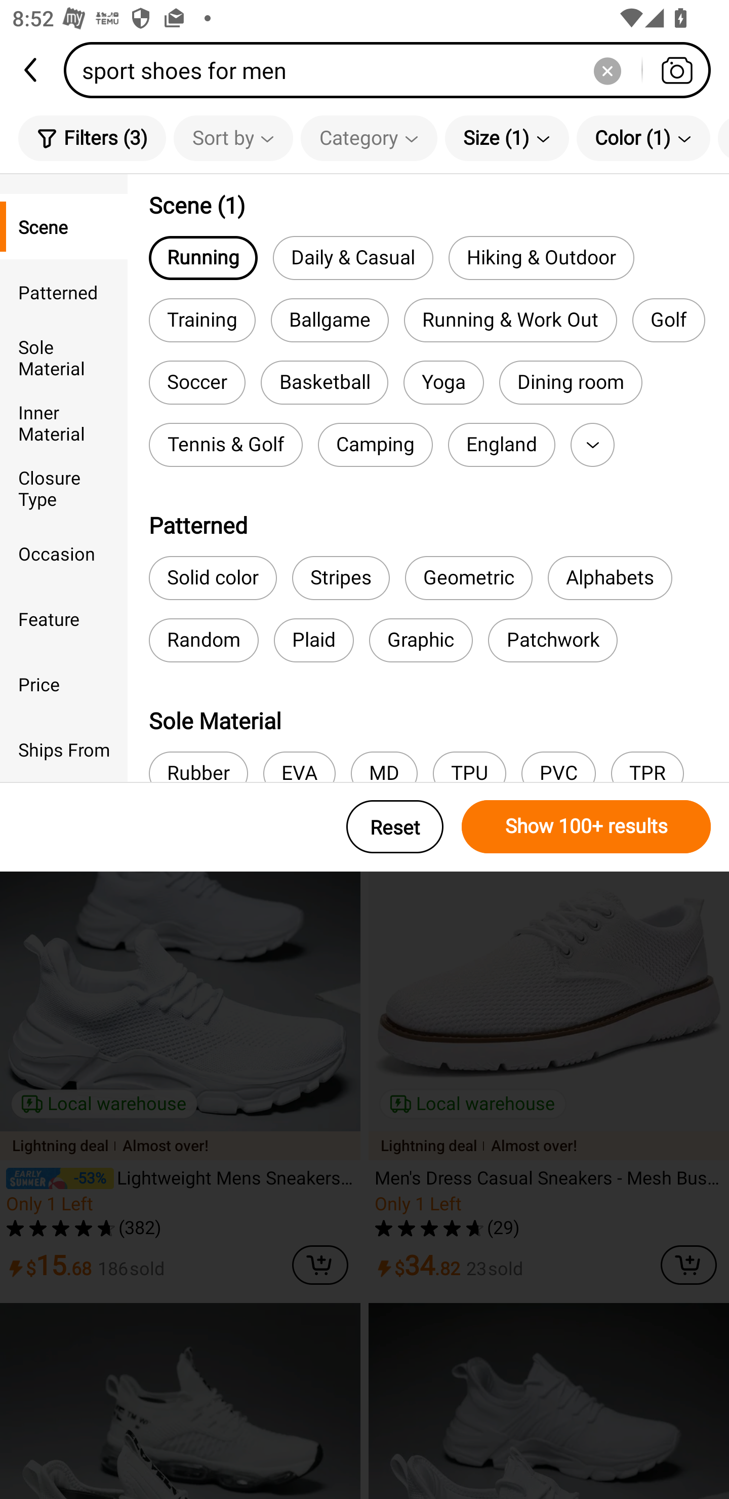 The height and width of the screenshot is (1499, 729). What do you see at coordinates (352, 257) in the screenshot?
I see `Daily & Casual` at bounding box center [352, 257].